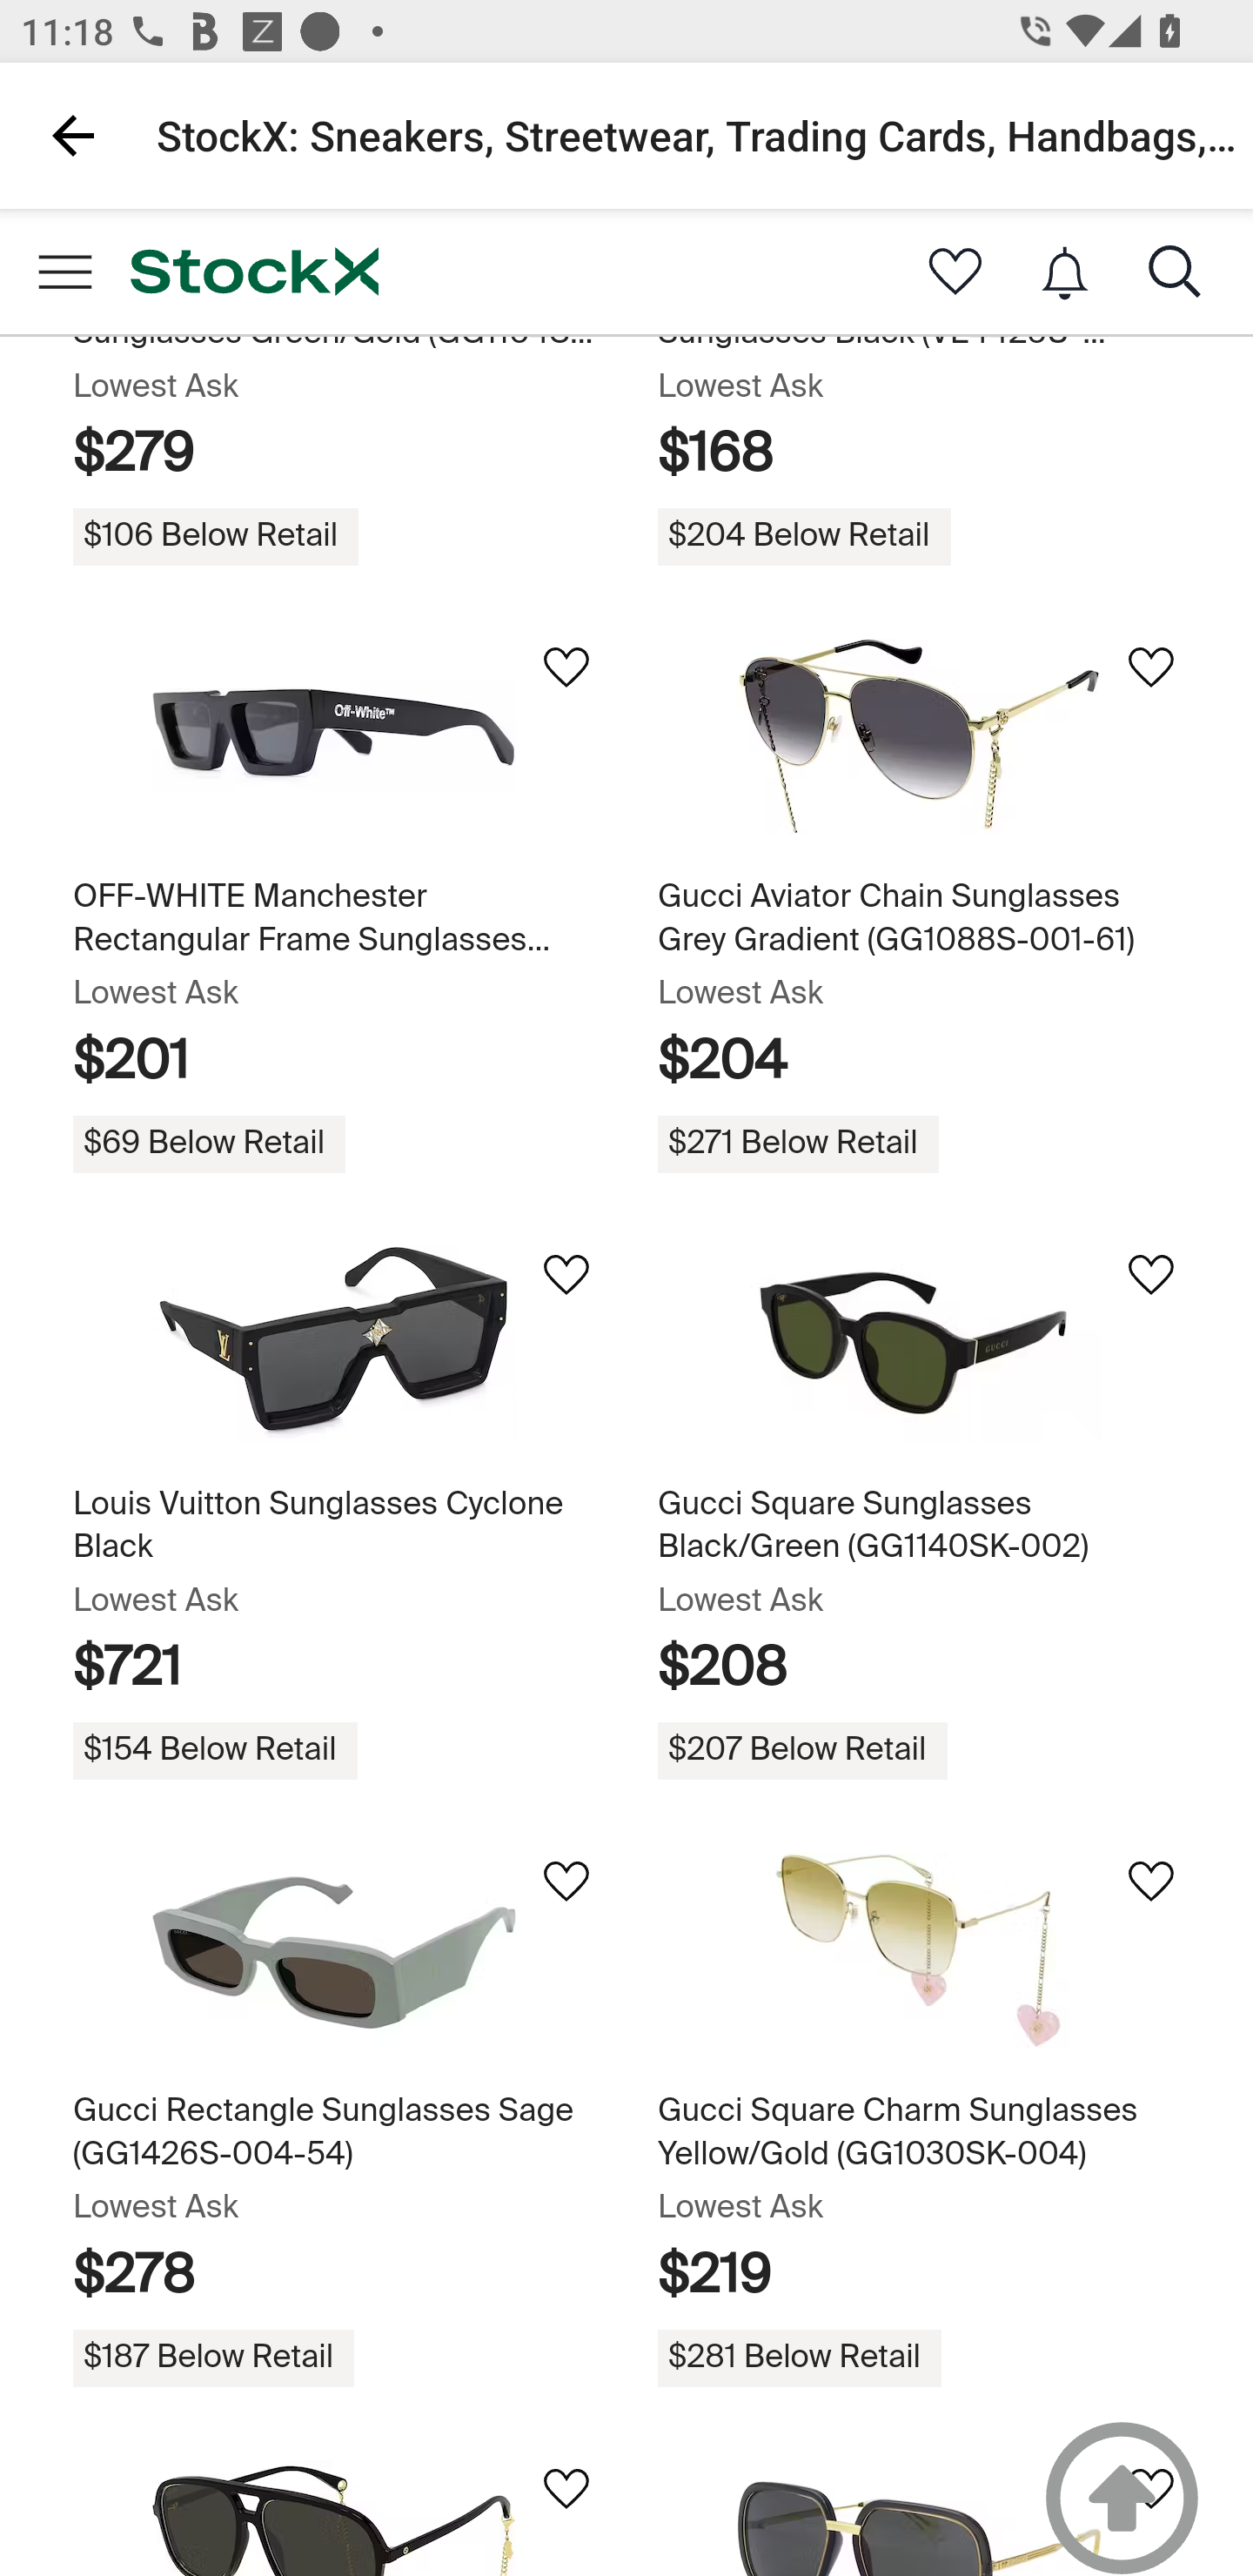  What do you see at coordinates (73, 135) in the screenshot?
I see `Navigate up` at bounding box center [73, 135].